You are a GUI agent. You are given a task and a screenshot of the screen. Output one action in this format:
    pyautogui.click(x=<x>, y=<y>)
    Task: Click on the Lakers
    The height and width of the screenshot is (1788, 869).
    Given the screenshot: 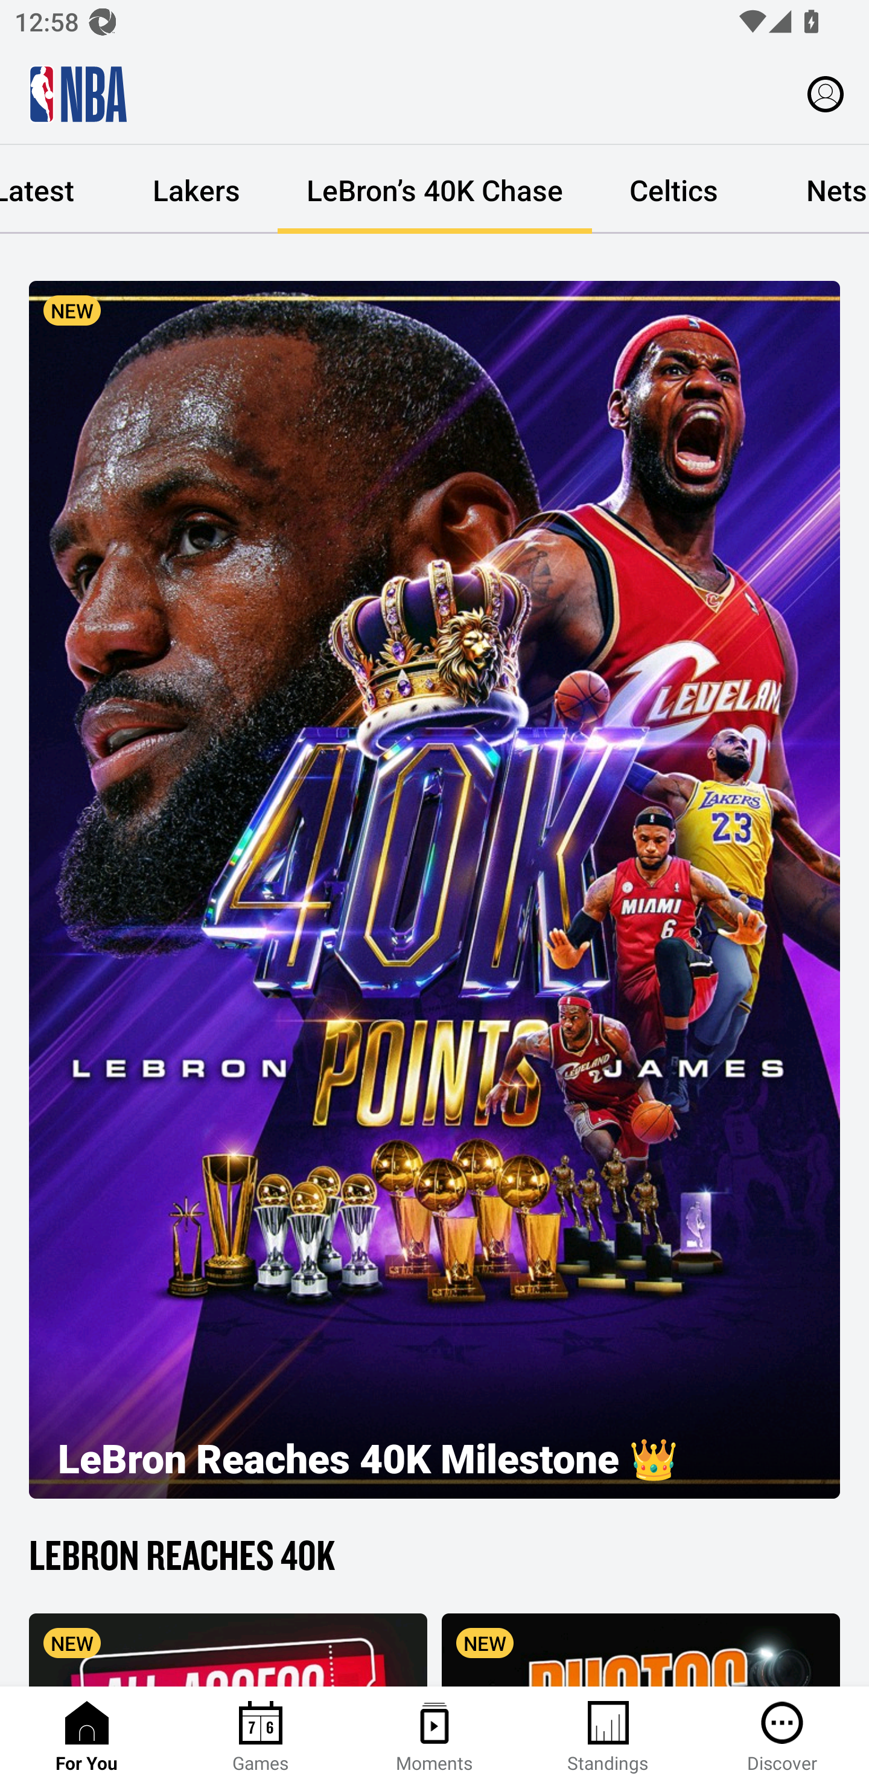 What is the action you would take?
    pyautogui.click(x=196, y=190)
    